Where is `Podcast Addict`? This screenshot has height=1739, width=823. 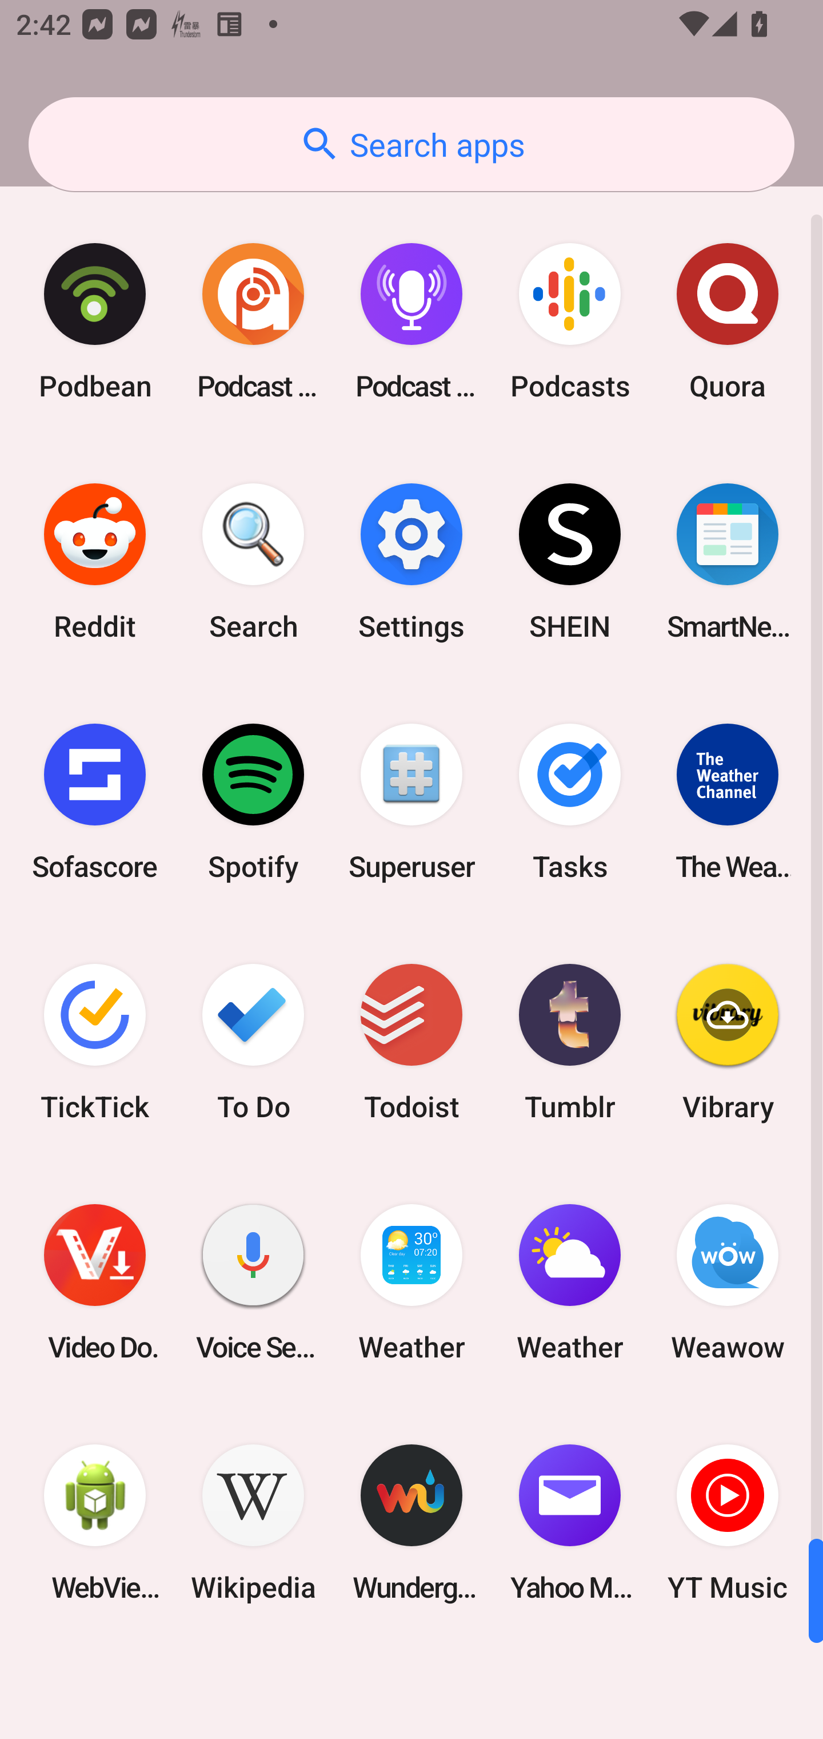 Podcast Addict is located at coordinates (253, 321).